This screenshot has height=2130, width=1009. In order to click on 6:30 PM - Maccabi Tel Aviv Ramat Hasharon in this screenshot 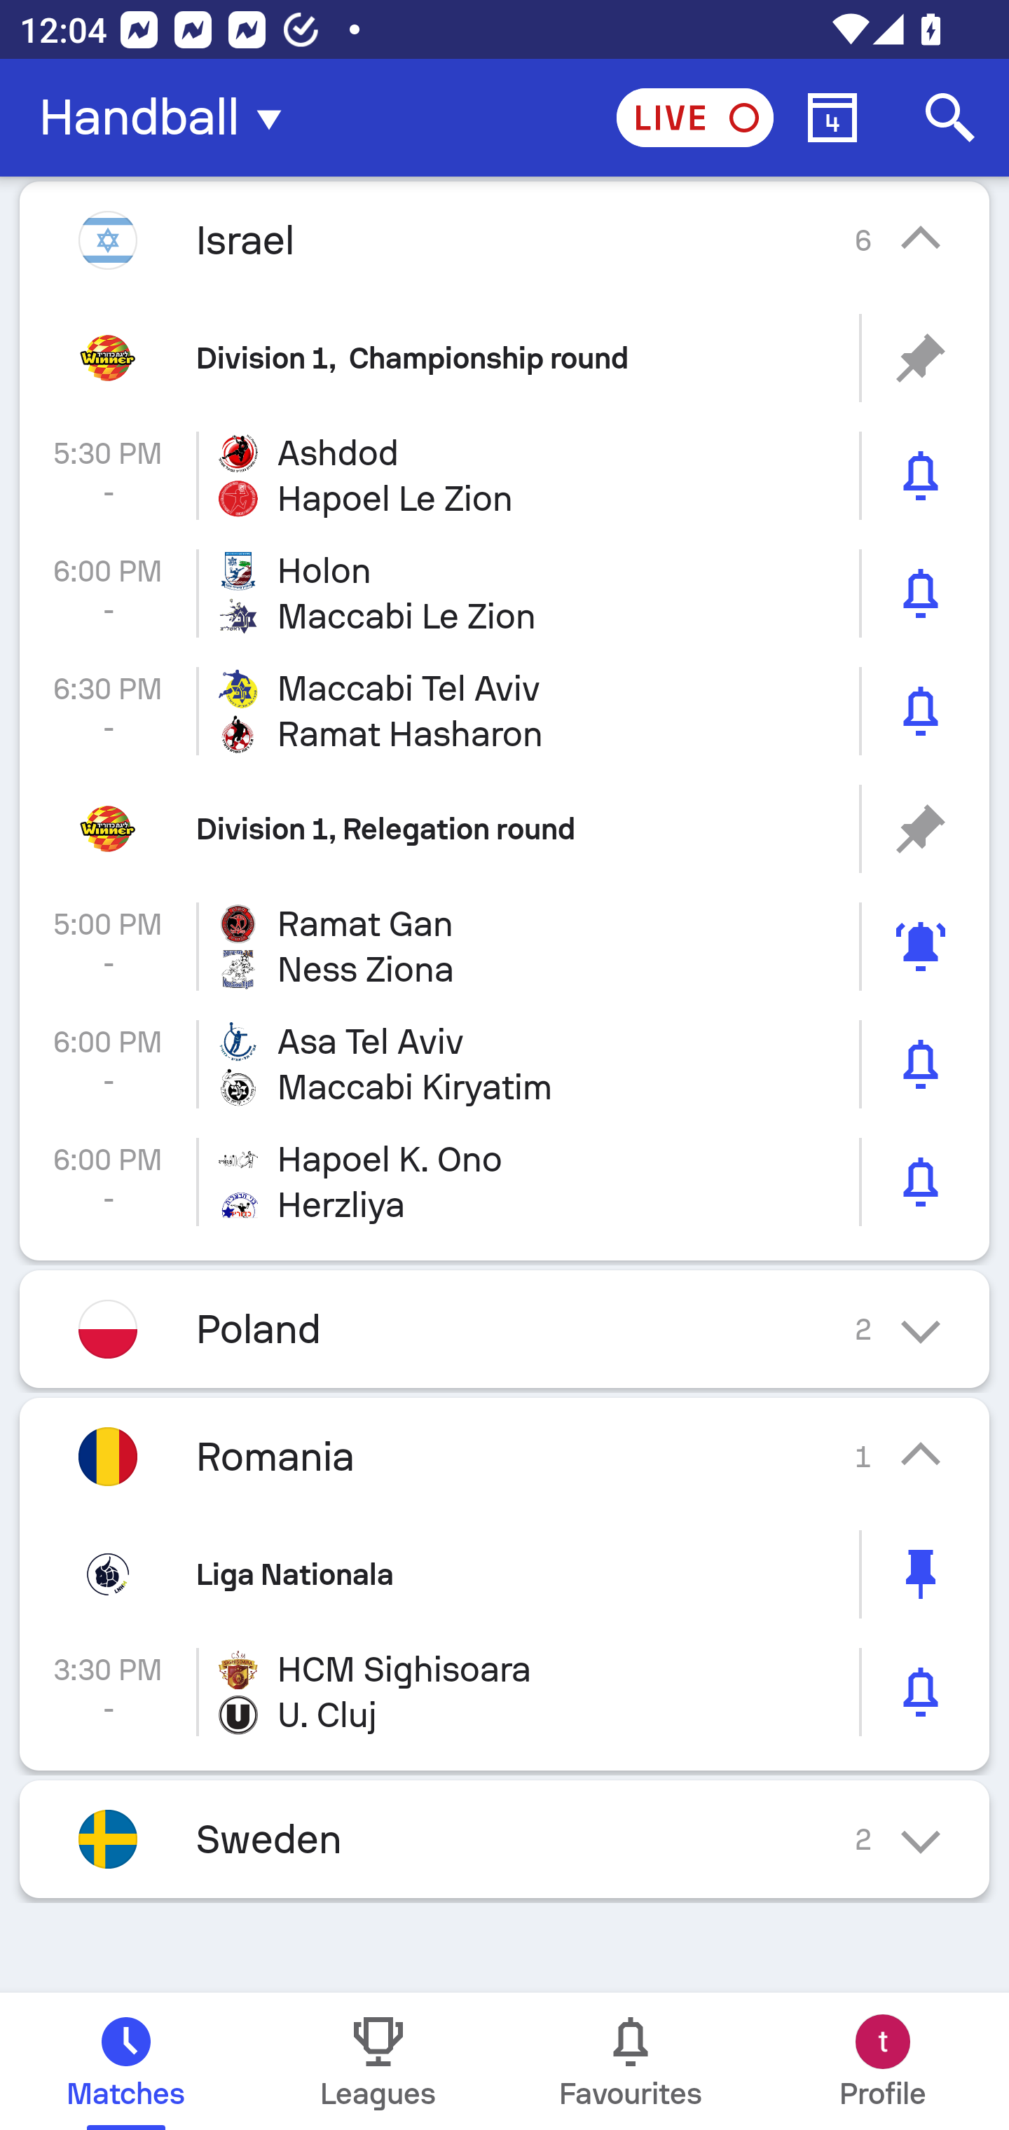, I will do `click(504, 711)`.